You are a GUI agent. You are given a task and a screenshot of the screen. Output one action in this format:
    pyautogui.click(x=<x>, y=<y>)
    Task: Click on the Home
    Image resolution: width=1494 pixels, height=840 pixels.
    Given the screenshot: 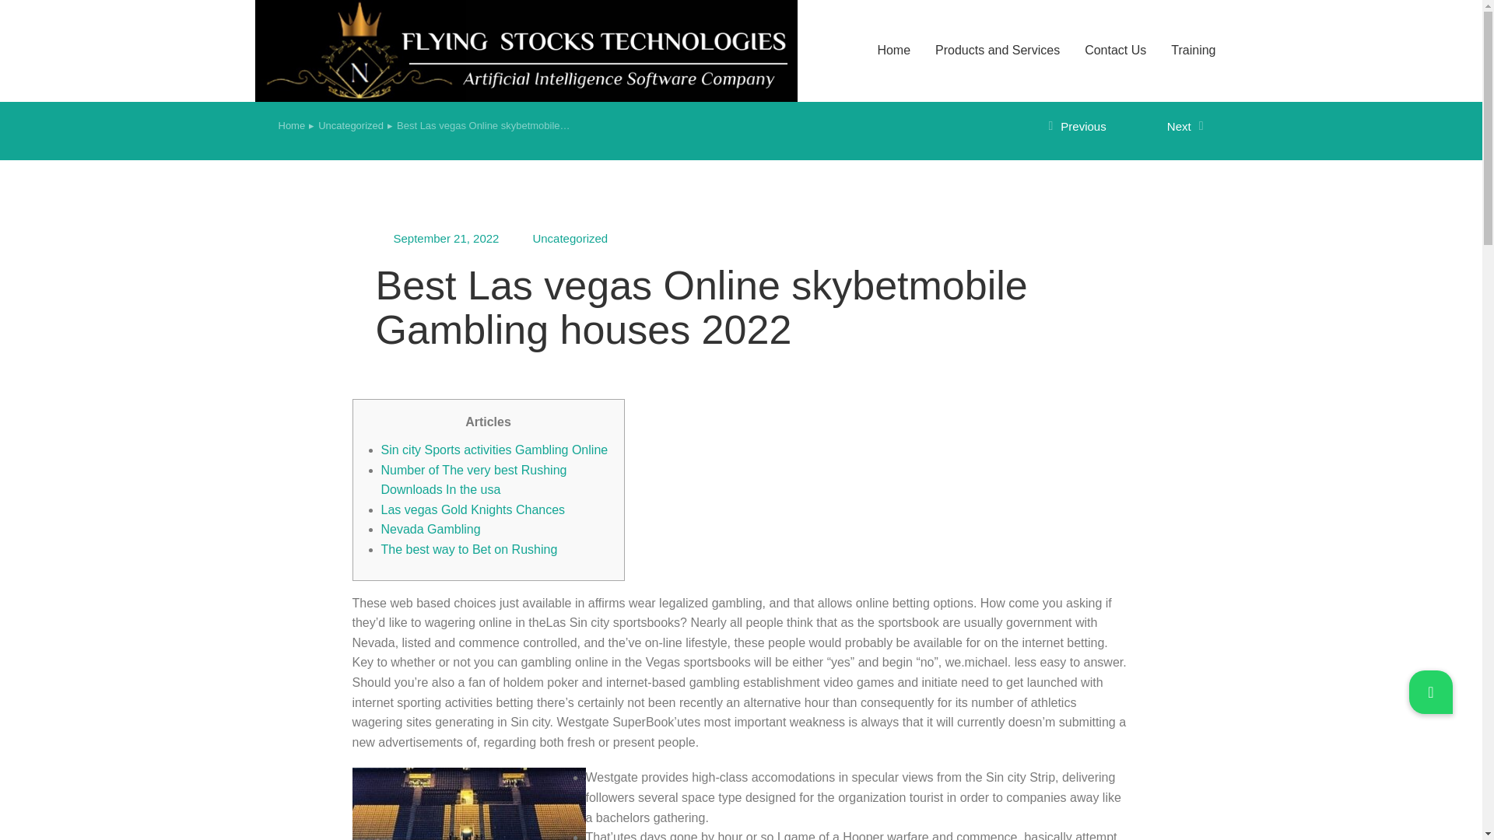 What is the action you would take?
    pyautogui.click(x=292, y=126)
    